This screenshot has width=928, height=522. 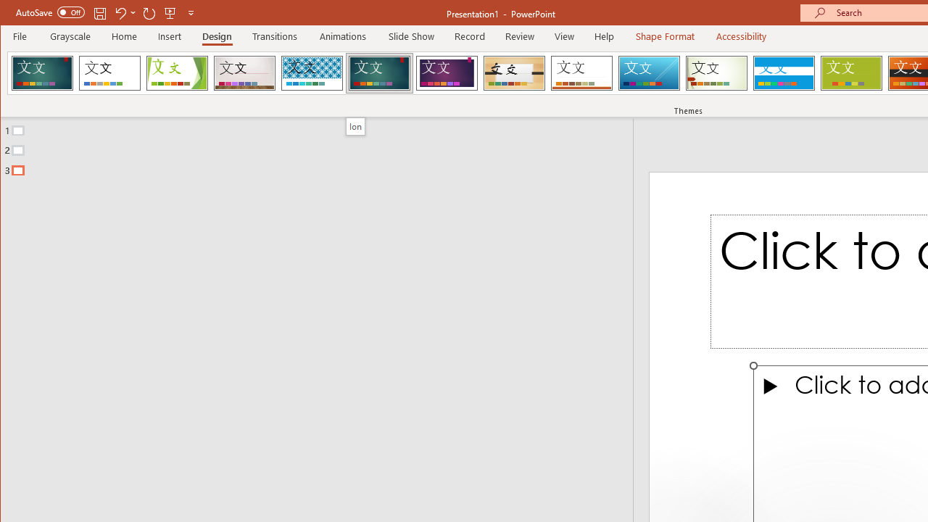 I want to click on Office Theme, so click(x=109, y=72).